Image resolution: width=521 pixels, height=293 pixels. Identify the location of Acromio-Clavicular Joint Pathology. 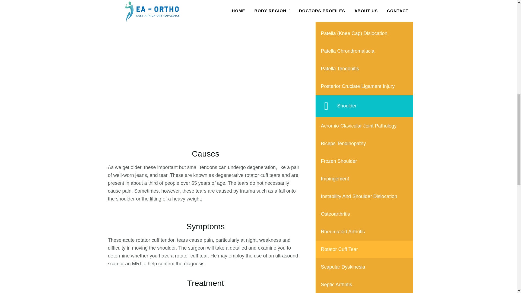
(364, 126).